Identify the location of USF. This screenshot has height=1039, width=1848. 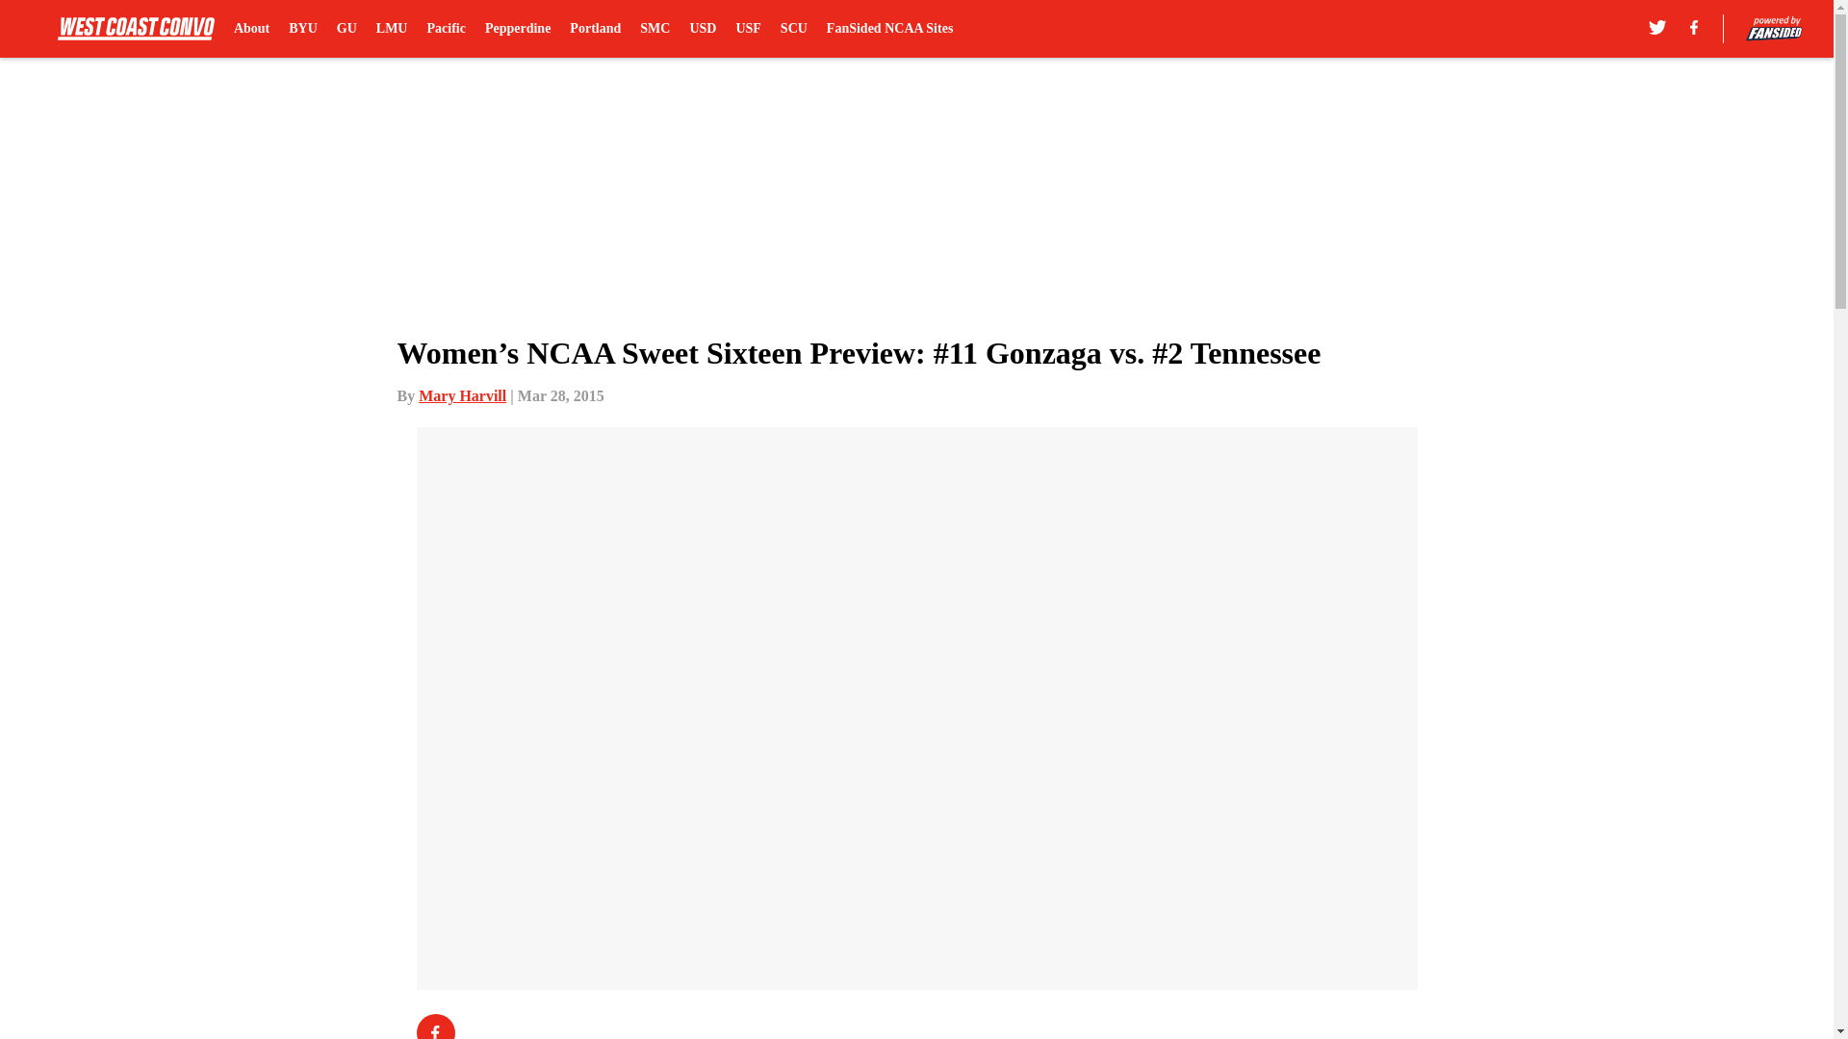
(747, 29).